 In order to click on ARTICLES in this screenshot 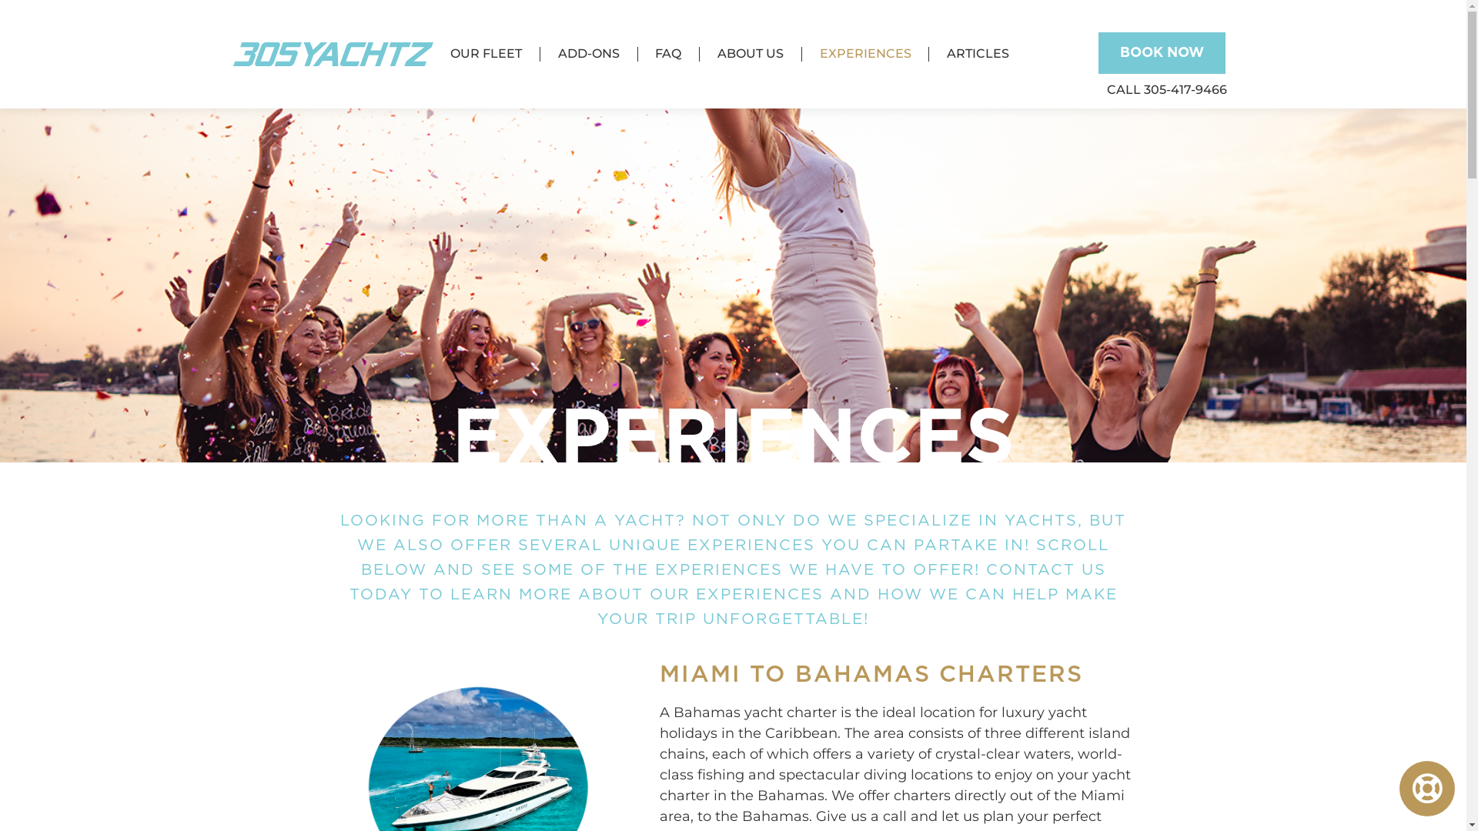, I will do `click(978, 54)`.